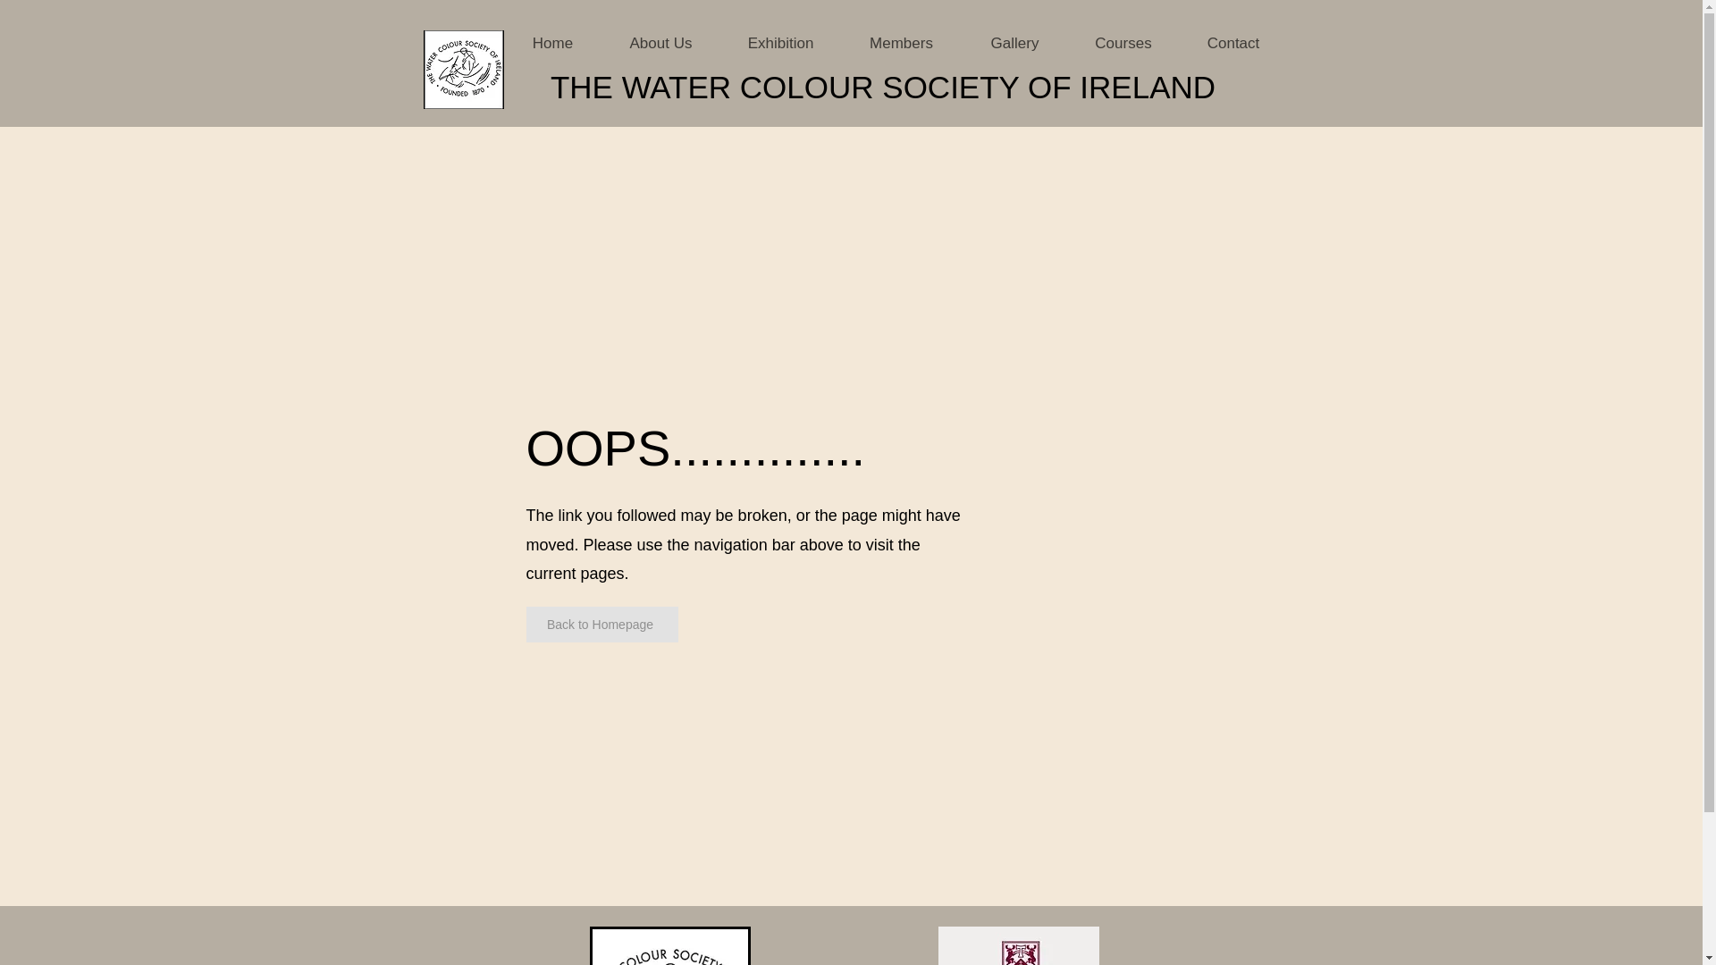 This screenshot has height=965, width=1716. I want to click on Members, so click(901, 44).